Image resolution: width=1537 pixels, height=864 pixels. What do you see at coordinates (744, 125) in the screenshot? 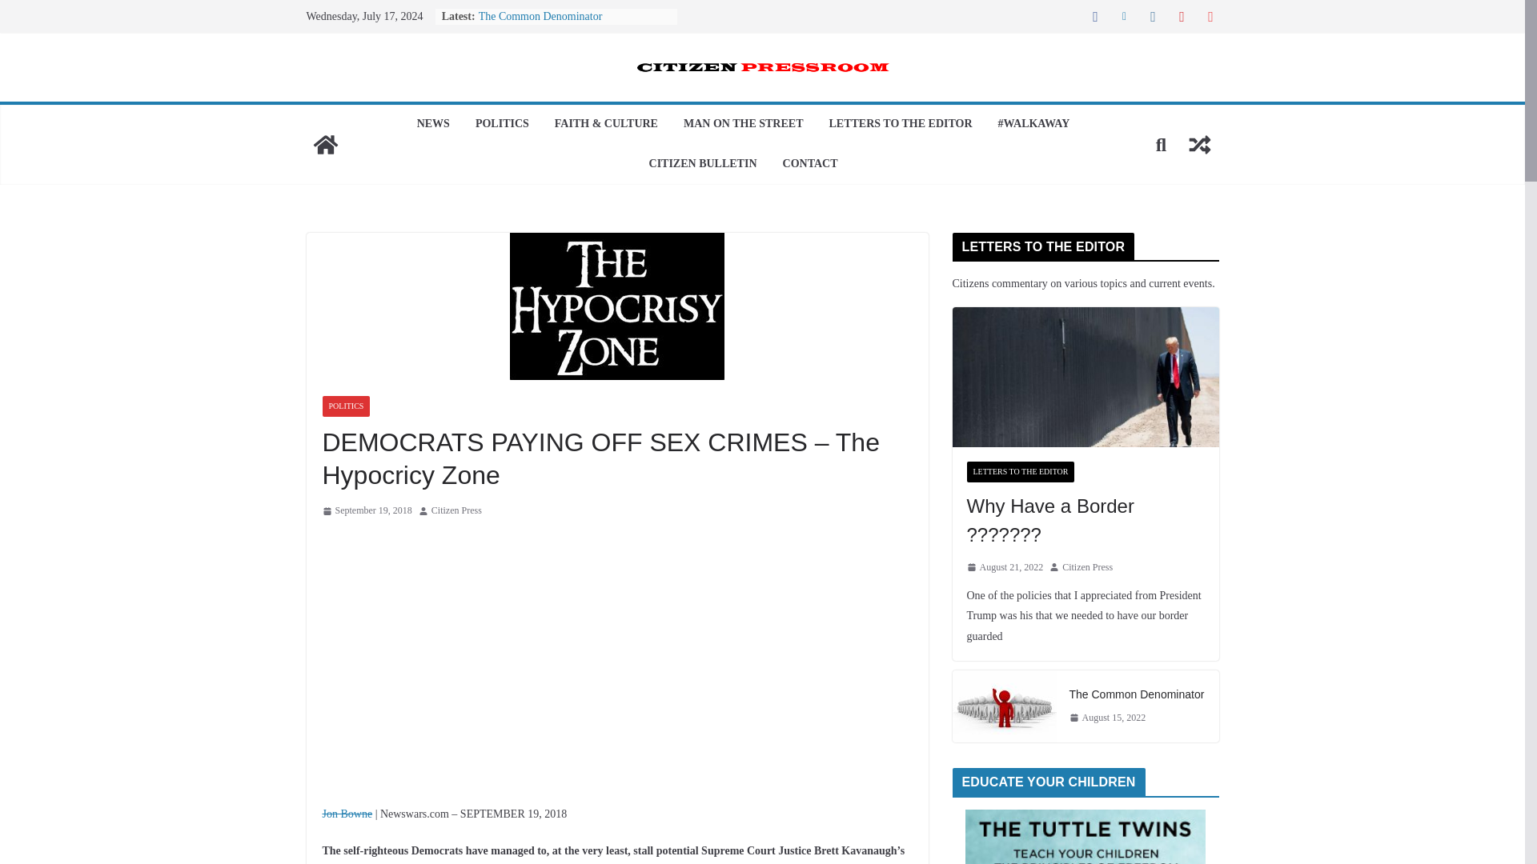
I see `MAN ON THE STREET` at bounding box center [744, 125].